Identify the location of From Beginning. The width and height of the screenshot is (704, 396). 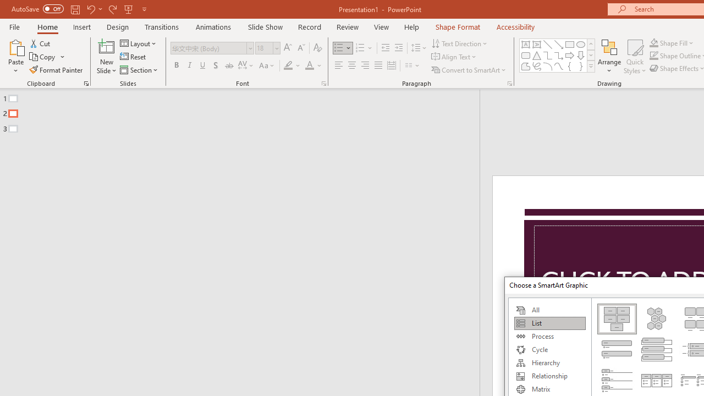
(129, 9).